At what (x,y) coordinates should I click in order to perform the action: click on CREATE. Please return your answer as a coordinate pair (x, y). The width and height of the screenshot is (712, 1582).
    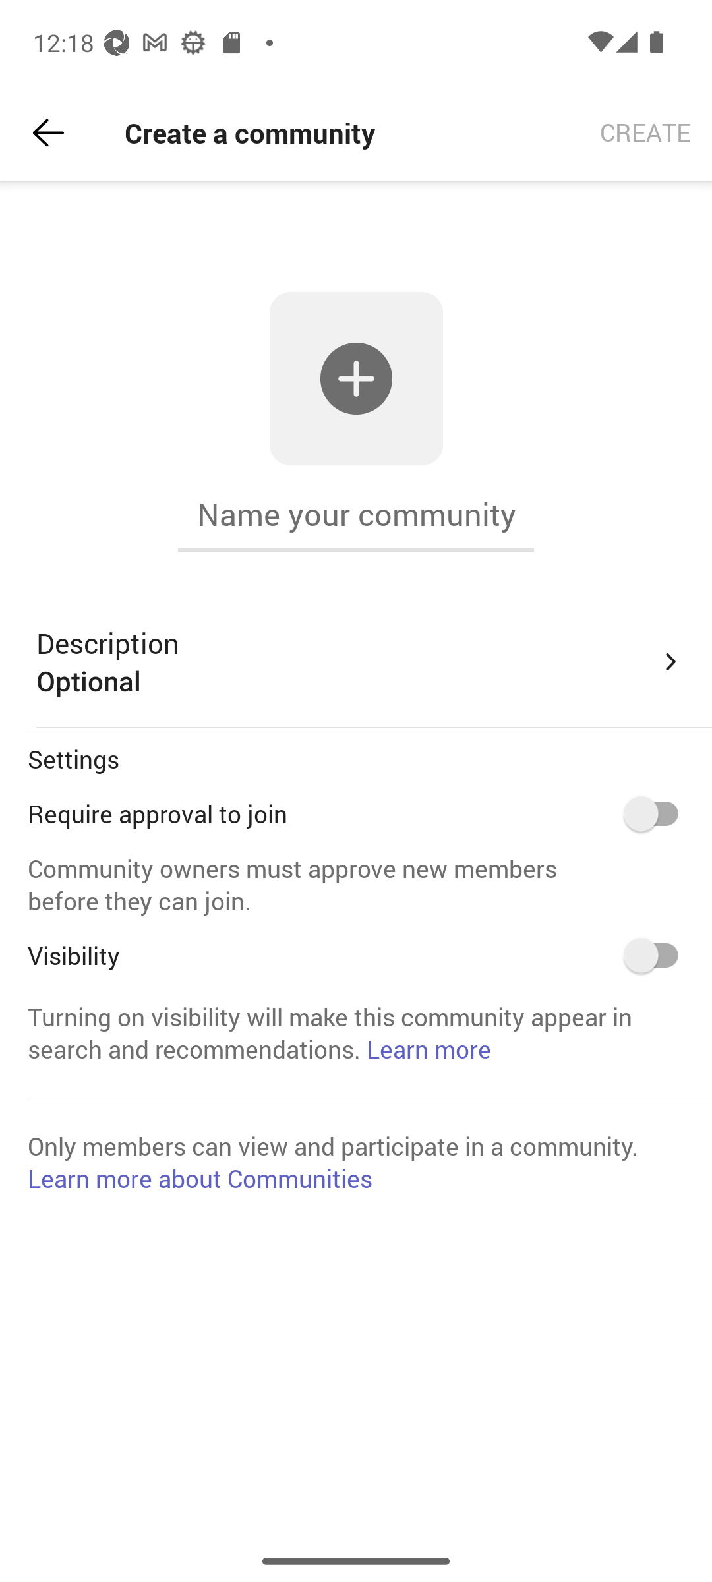
    Looking at the image, I should click on (645, 133).